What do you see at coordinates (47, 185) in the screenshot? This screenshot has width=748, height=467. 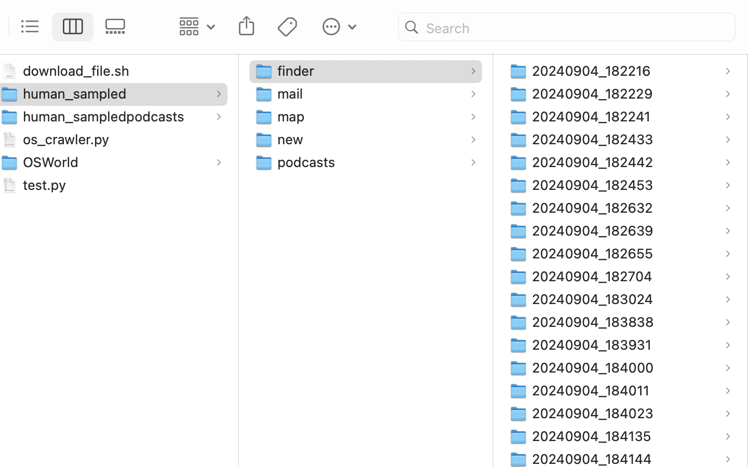 I see `test.py` at bounding box center [47, 185].